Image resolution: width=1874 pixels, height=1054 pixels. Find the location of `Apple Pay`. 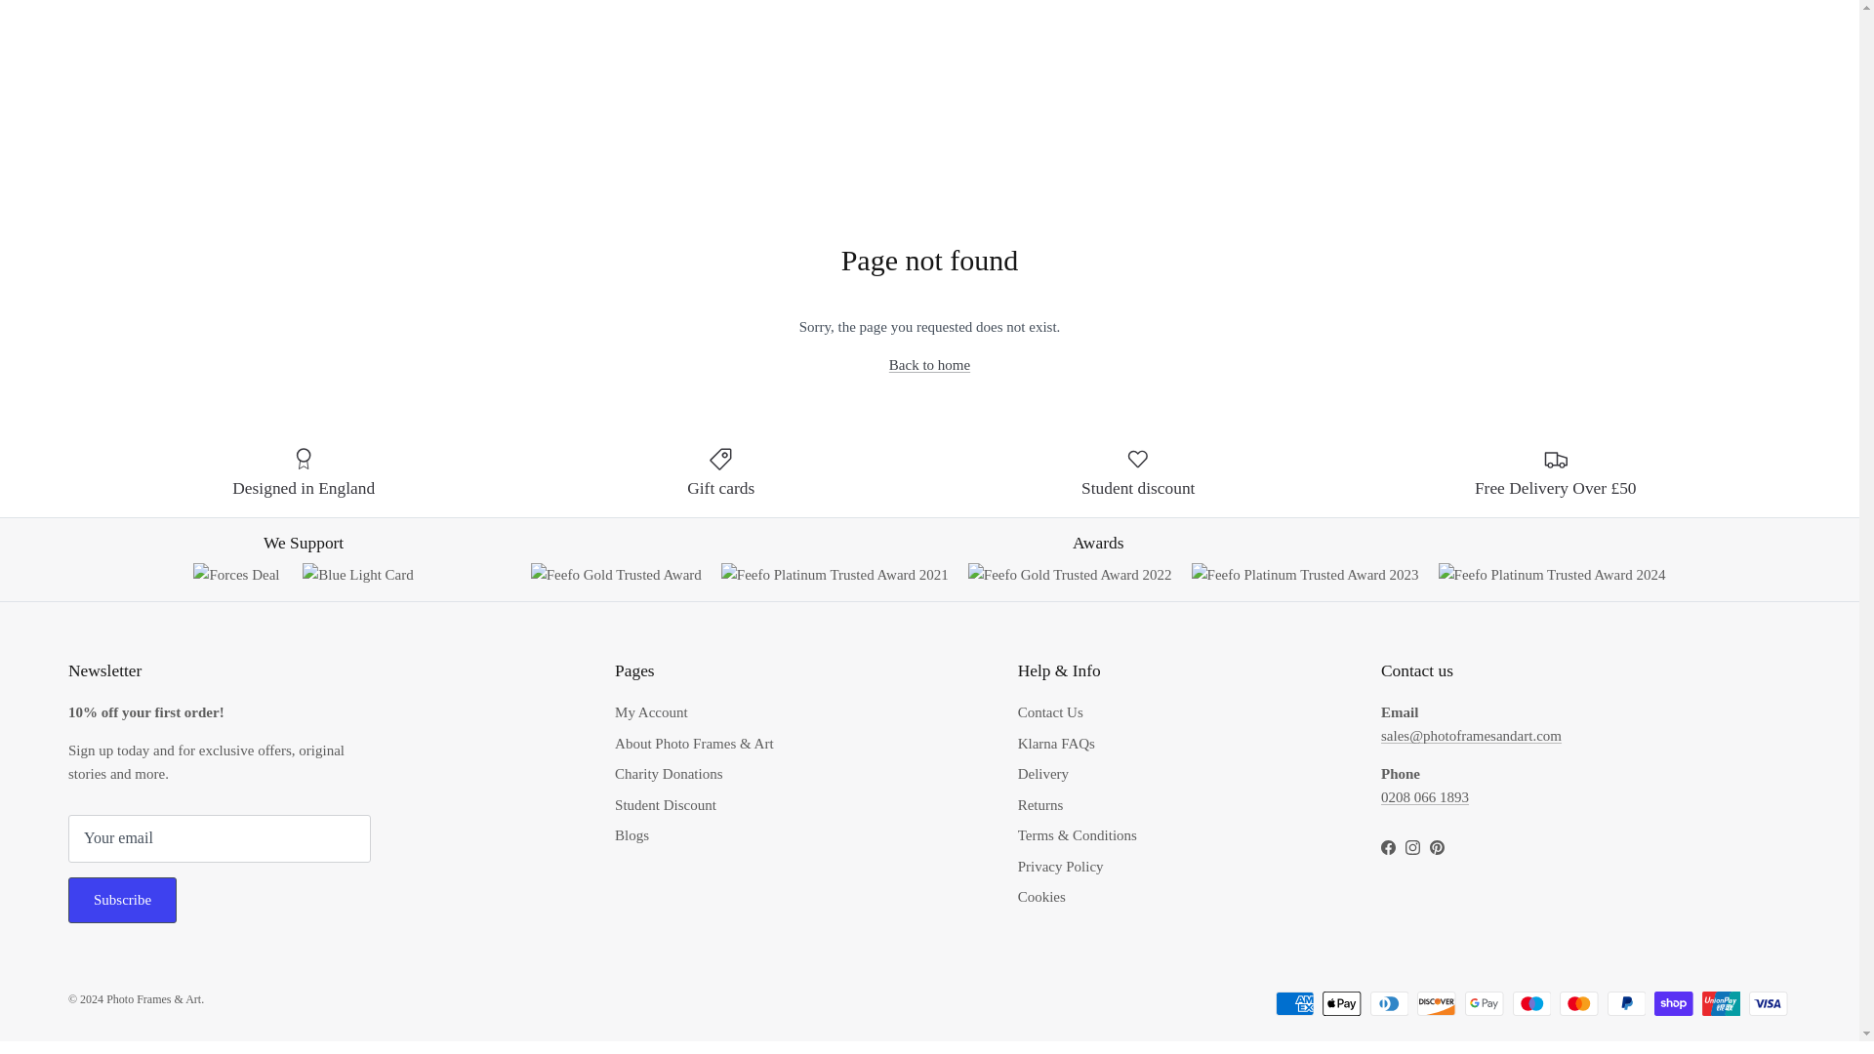

Apple Pay is located at coordinates (1341, 1003).